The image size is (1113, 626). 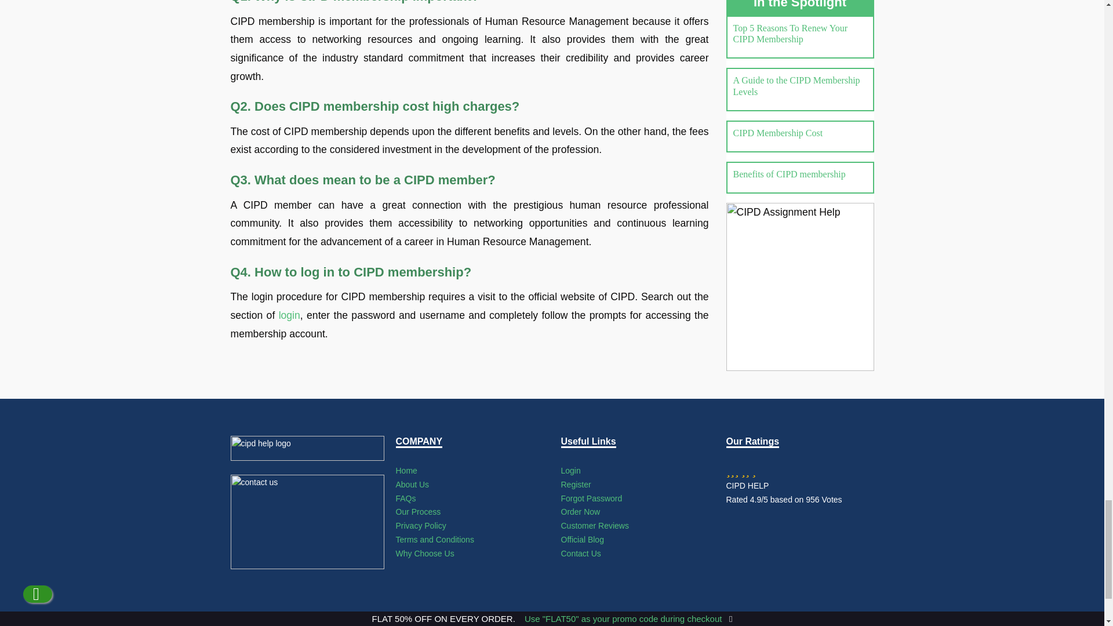 I want to click on Terms and Conditions, so click(x=434, y=539).